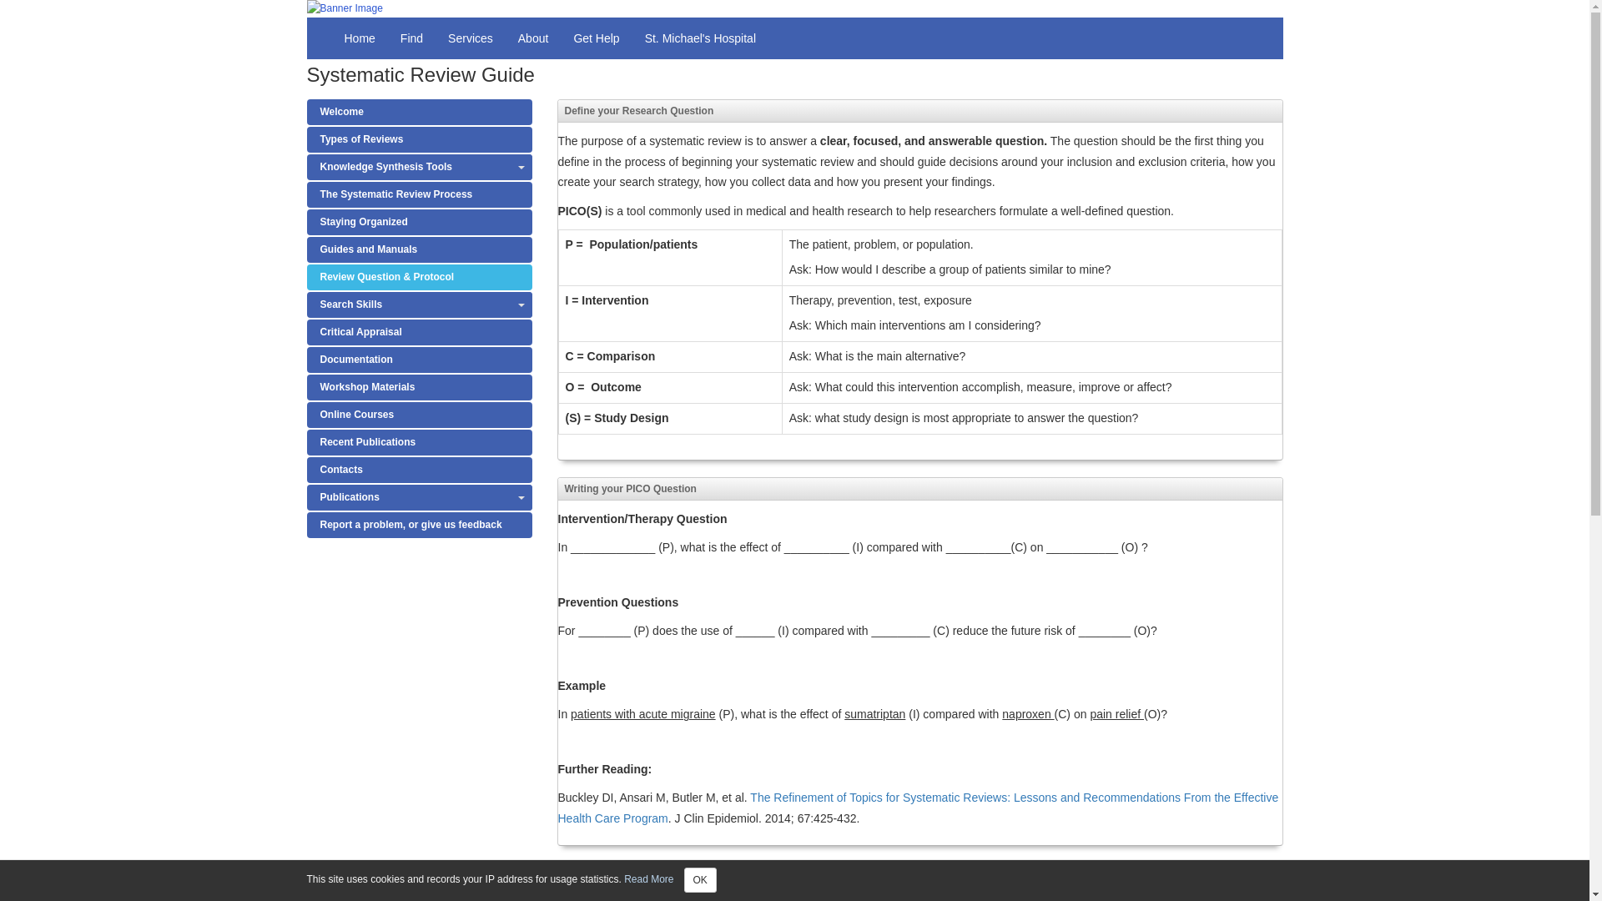 The height and width of the screenshot is (901, 1602). I want to click on St. Michael's Hospital, so click(701, 38).